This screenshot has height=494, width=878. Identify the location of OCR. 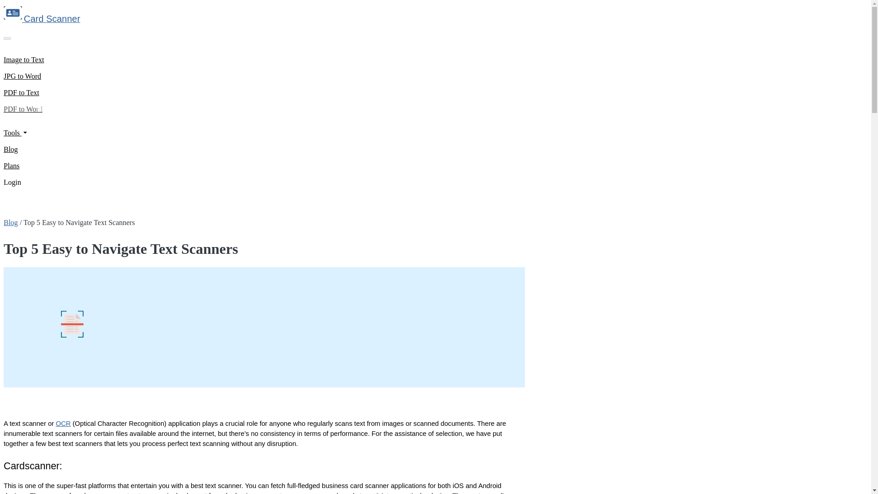
(63, 424).